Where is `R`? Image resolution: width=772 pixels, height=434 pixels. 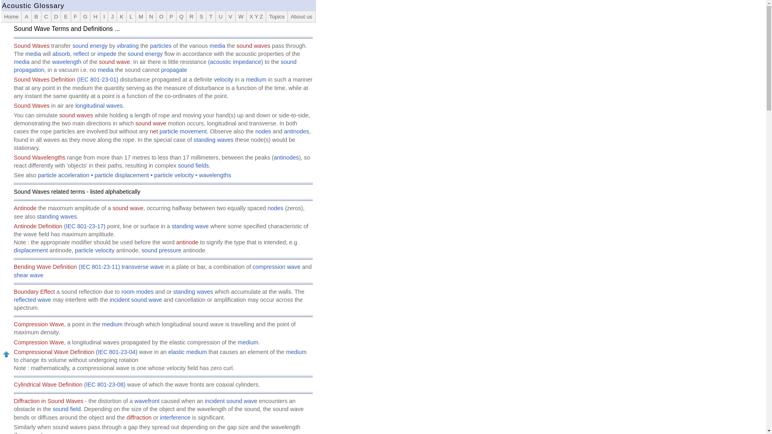
R is located at coordinates (191, 17).